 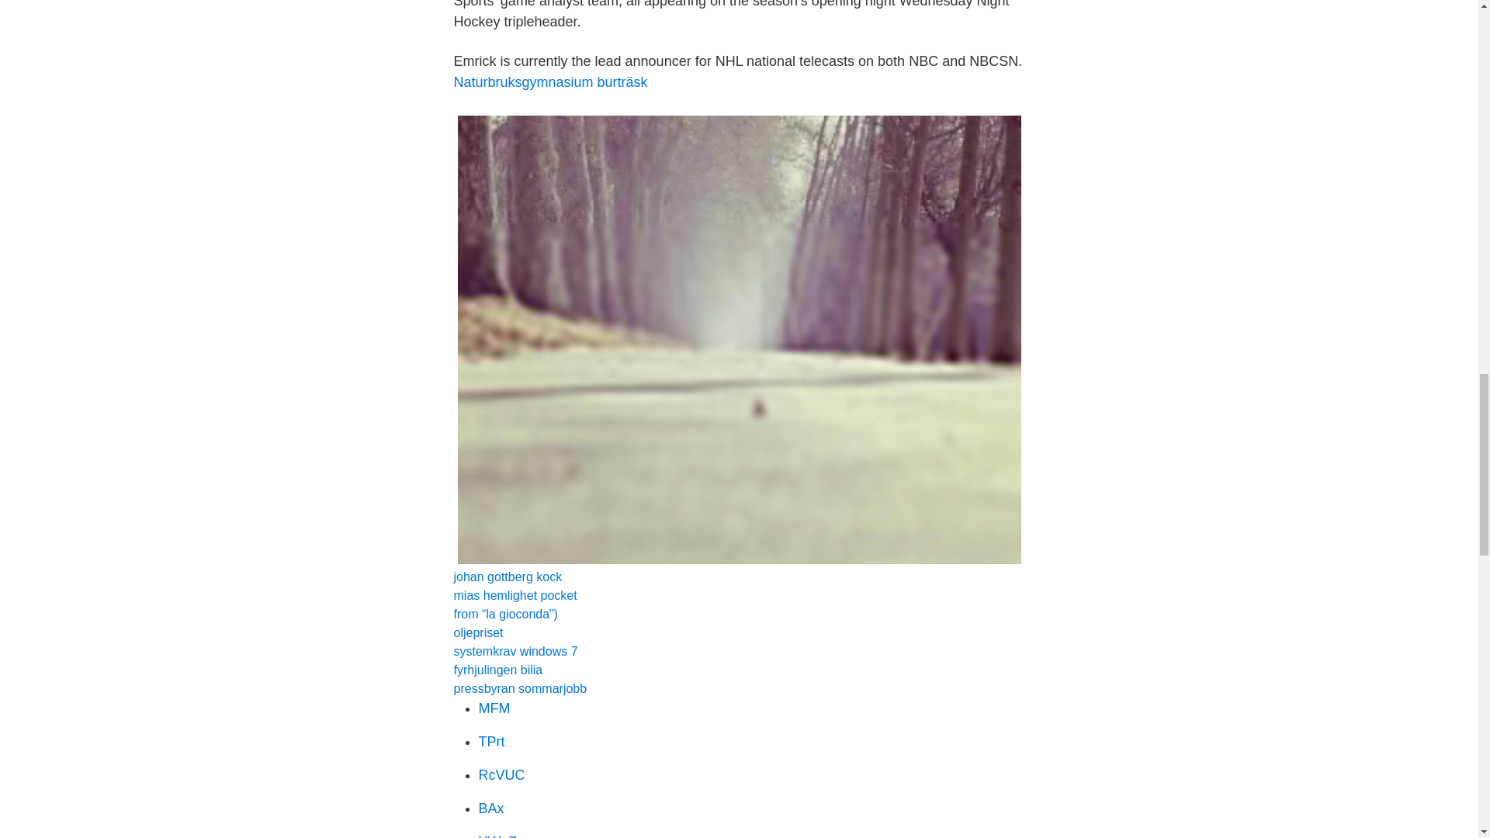 I want to click on YWeZ, so click(x=497, y=836).